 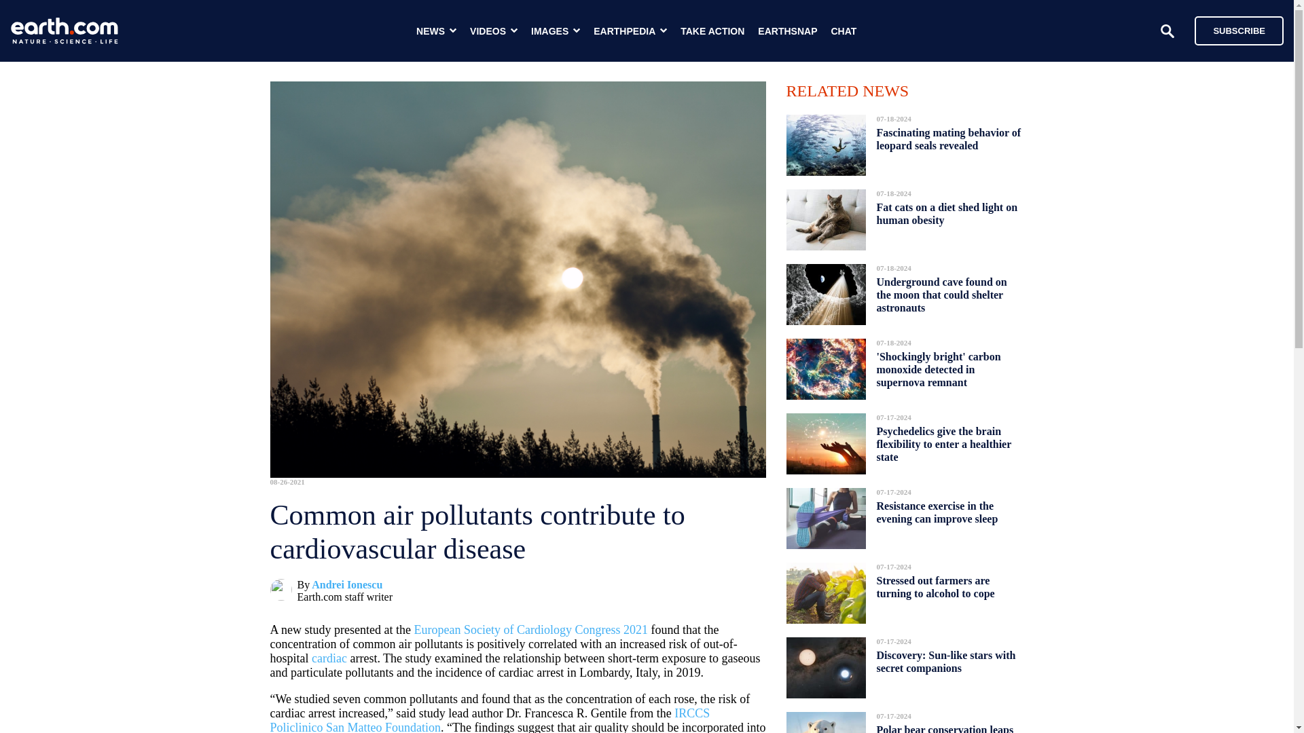 What do you see at coordinates (329, 658) in the screenshot?
I see `cardiac` at bounding box center [329, 658].